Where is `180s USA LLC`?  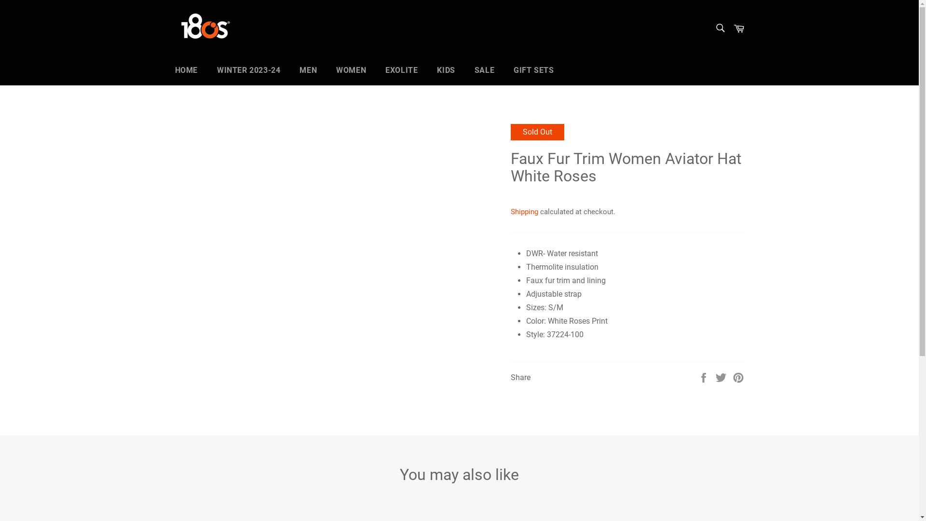
180s USA LLC is located at coordinates (223, 28).